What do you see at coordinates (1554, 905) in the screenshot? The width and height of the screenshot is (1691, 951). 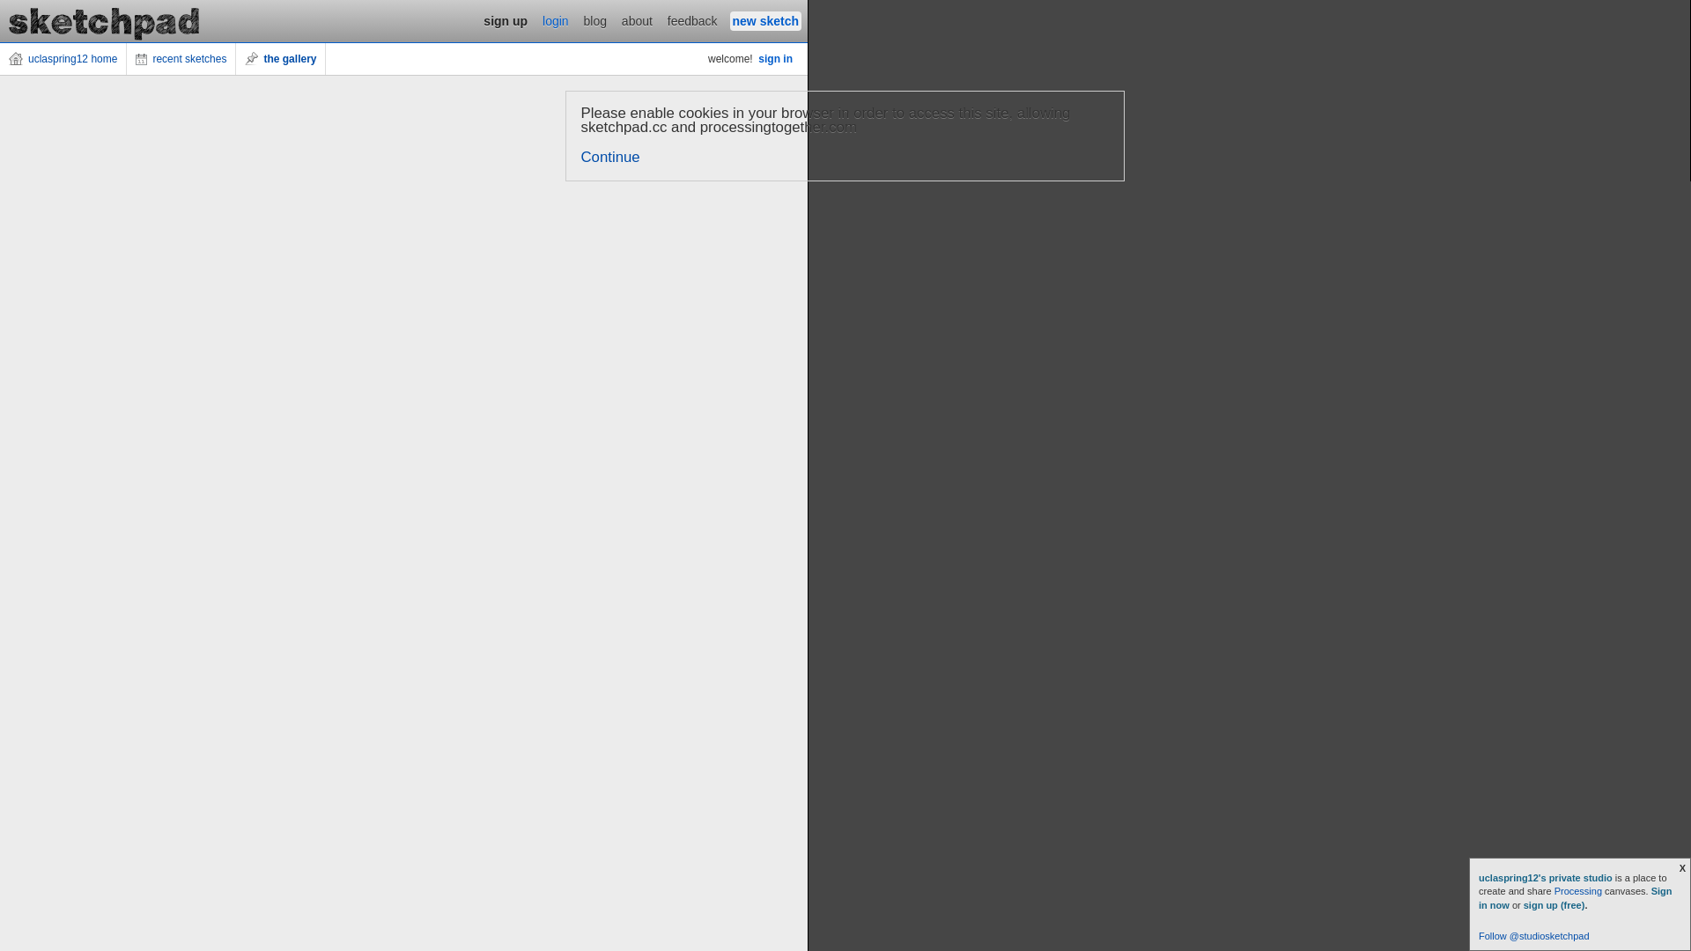 I see `sign up (free)` at bounding box center [1554, 905].